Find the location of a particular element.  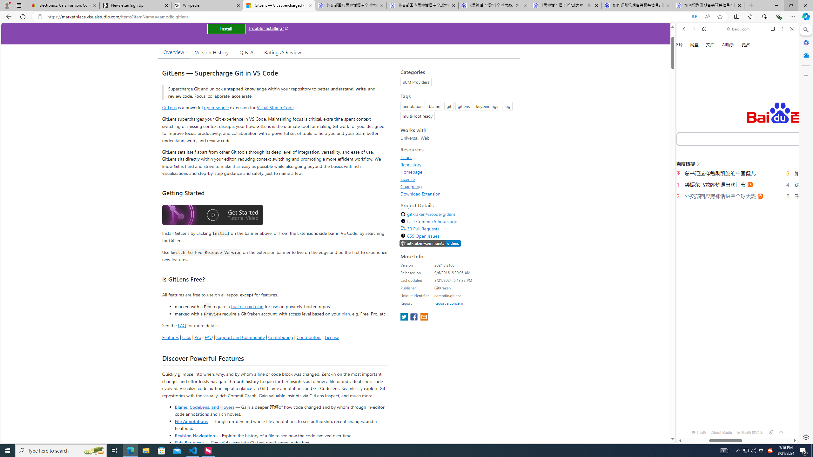

https://slack.gitkraken.com// is located at coordinates (430, 243).